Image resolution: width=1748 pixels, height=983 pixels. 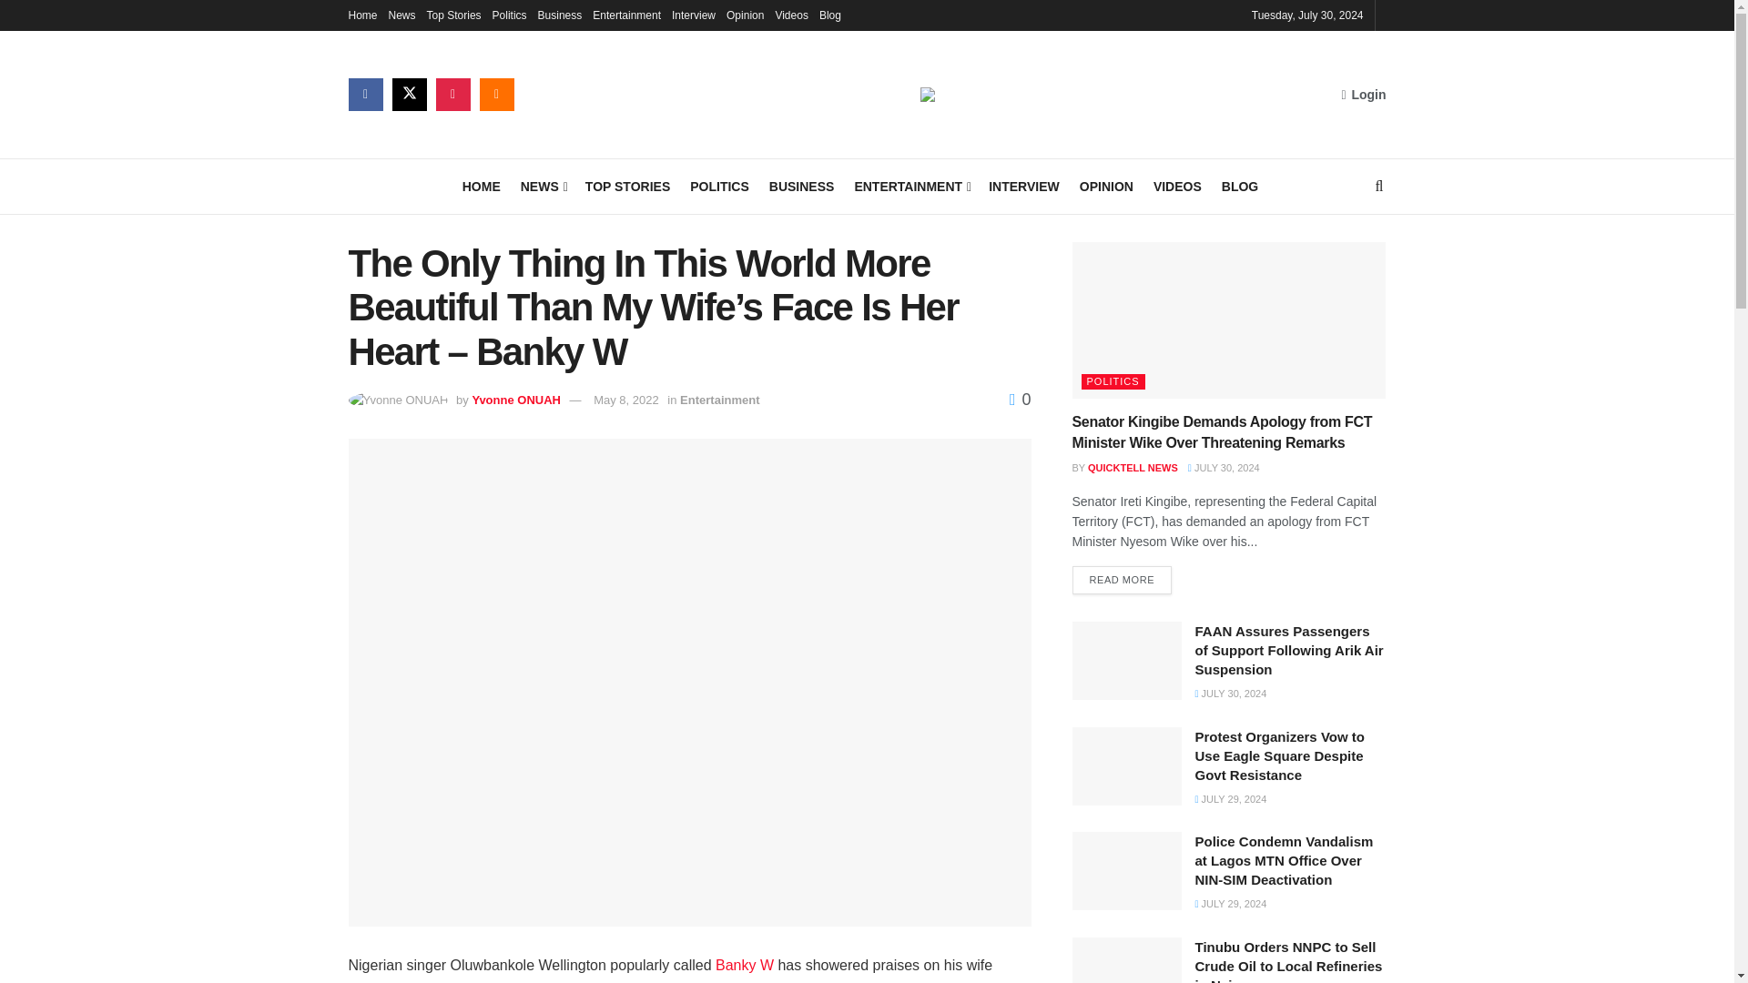 What do you see at coordinates (745, 15) in the screenshot?
I see `Opinion` at bounding box center [745, 15].